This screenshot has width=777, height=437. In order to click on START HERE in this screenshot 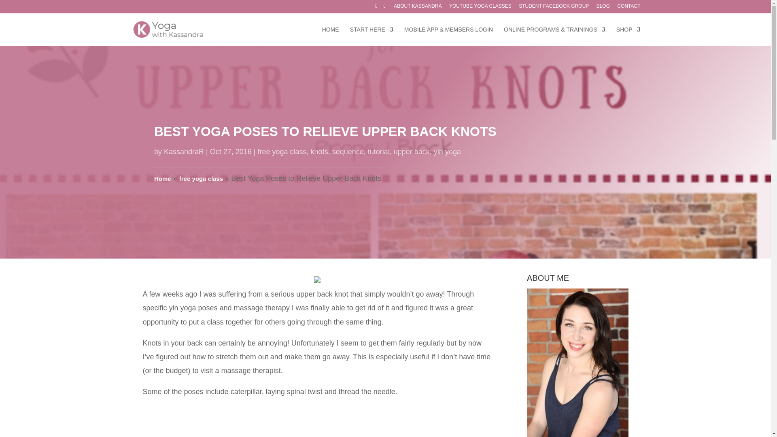, I will do `click(372, 36)`.